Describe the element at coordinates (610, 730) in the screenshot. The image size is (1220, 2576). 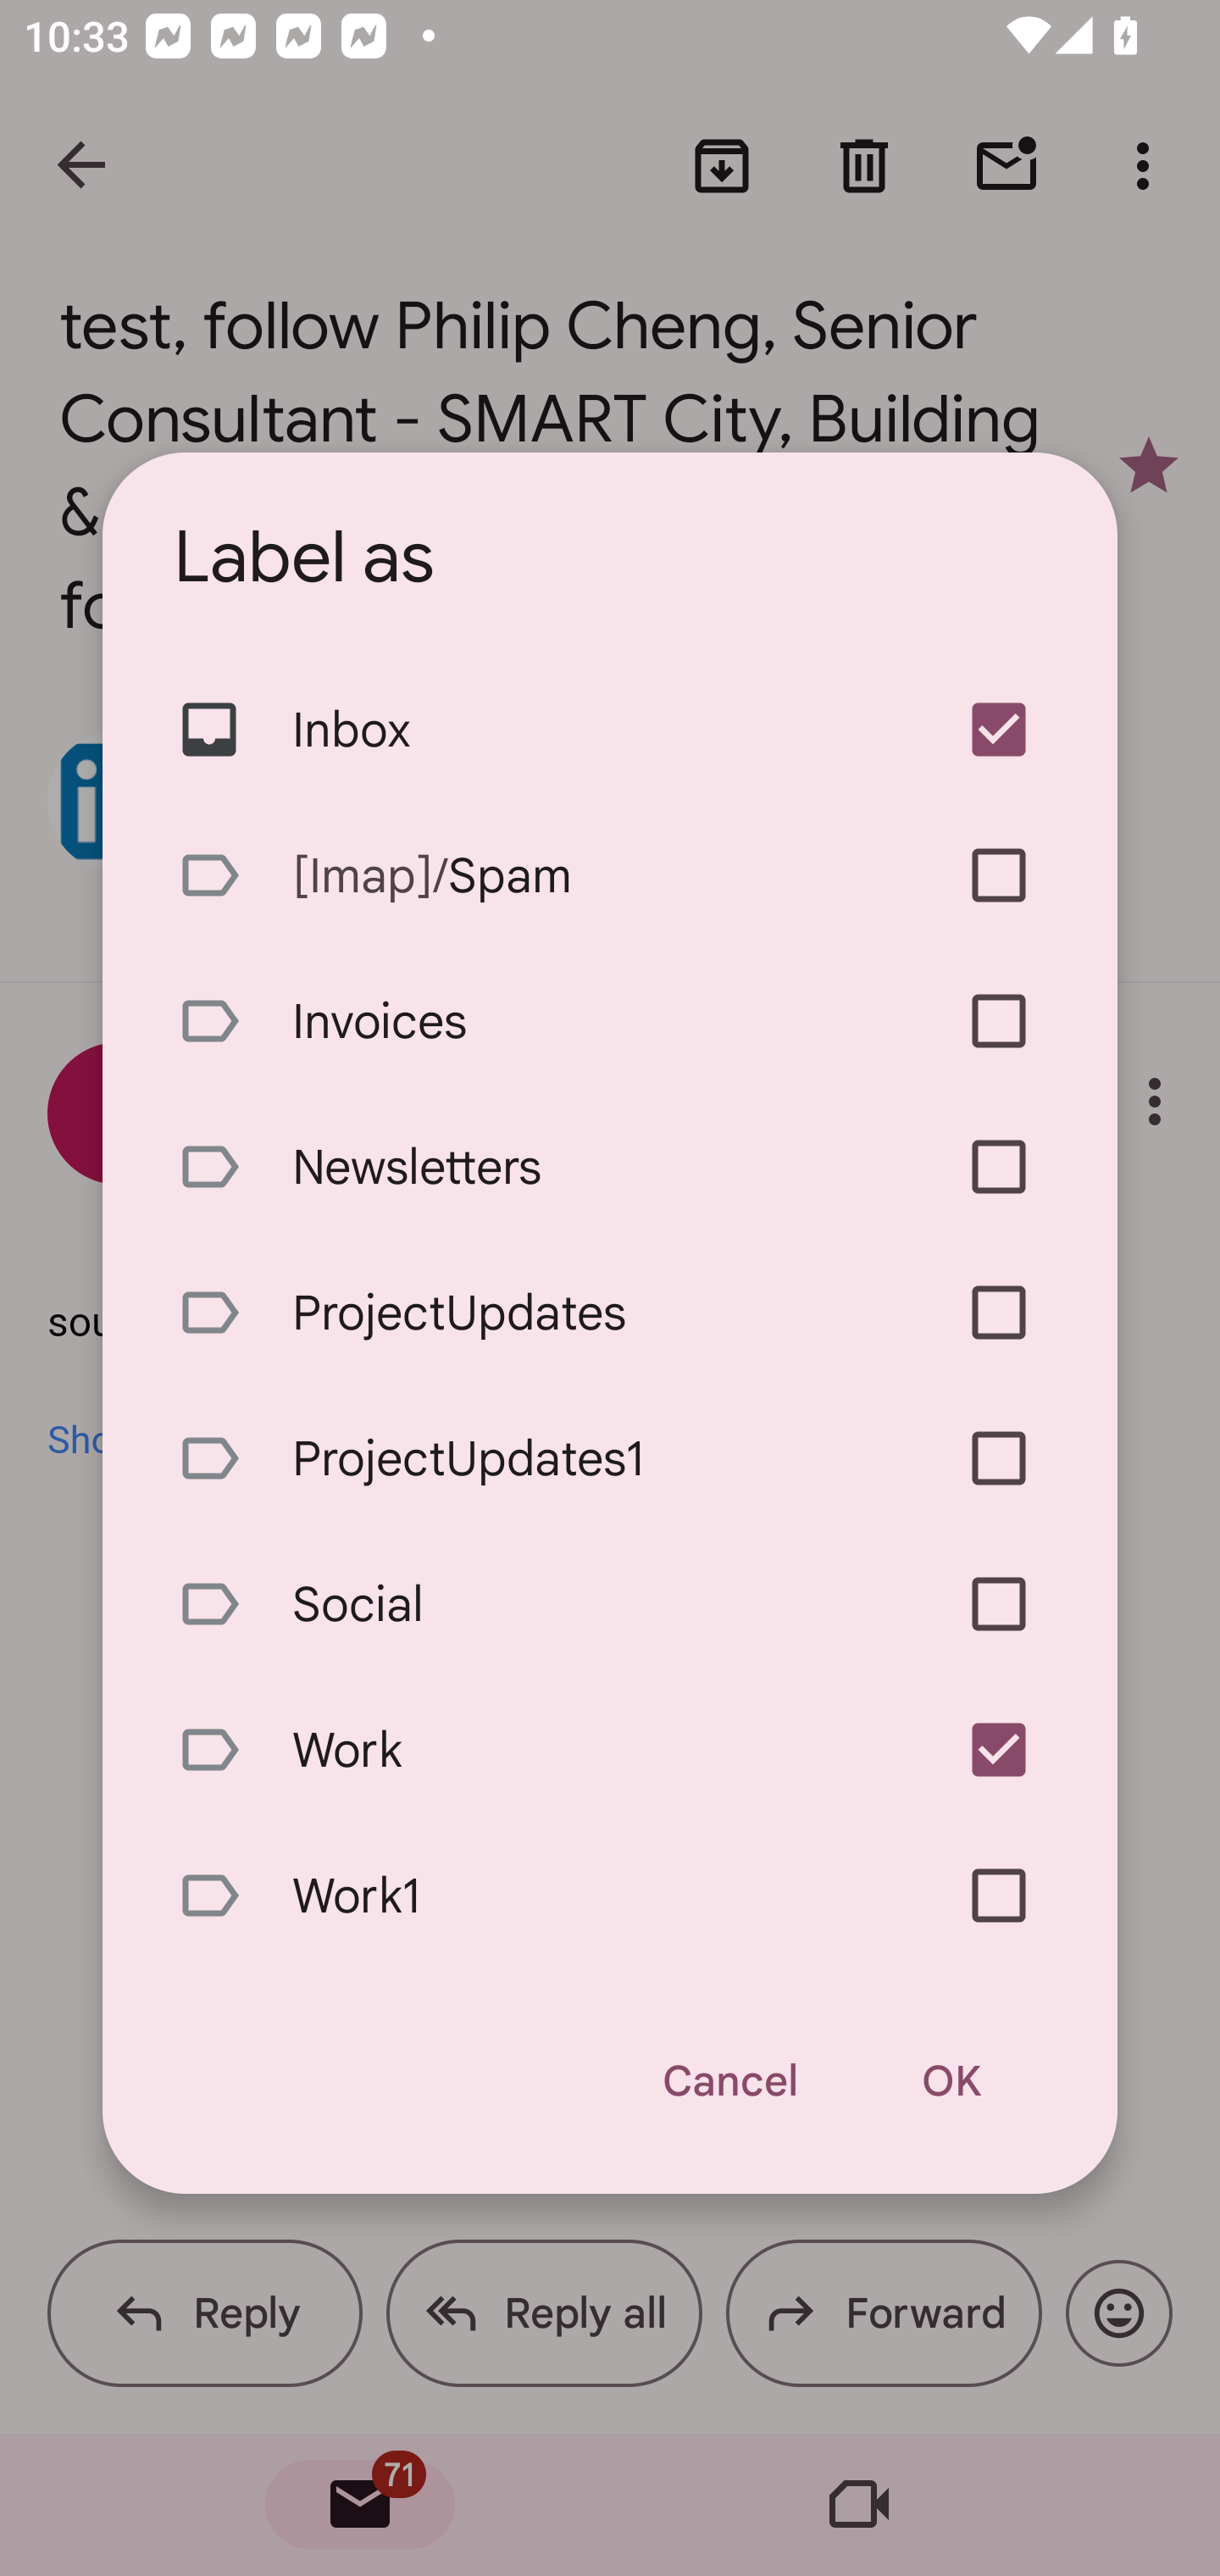
I see `Inbox` at that location.